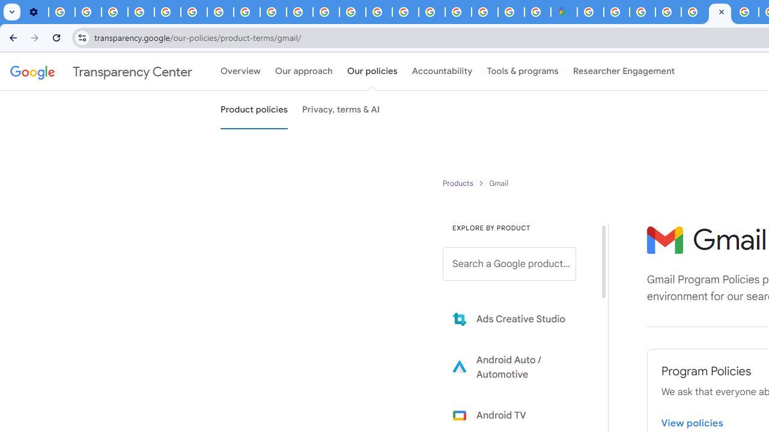 This screenshot has height=433, width=769. What do you see at coordinates (459, 183) in the screenshot?
I see `Product policies` at bounding box center [459, 183].